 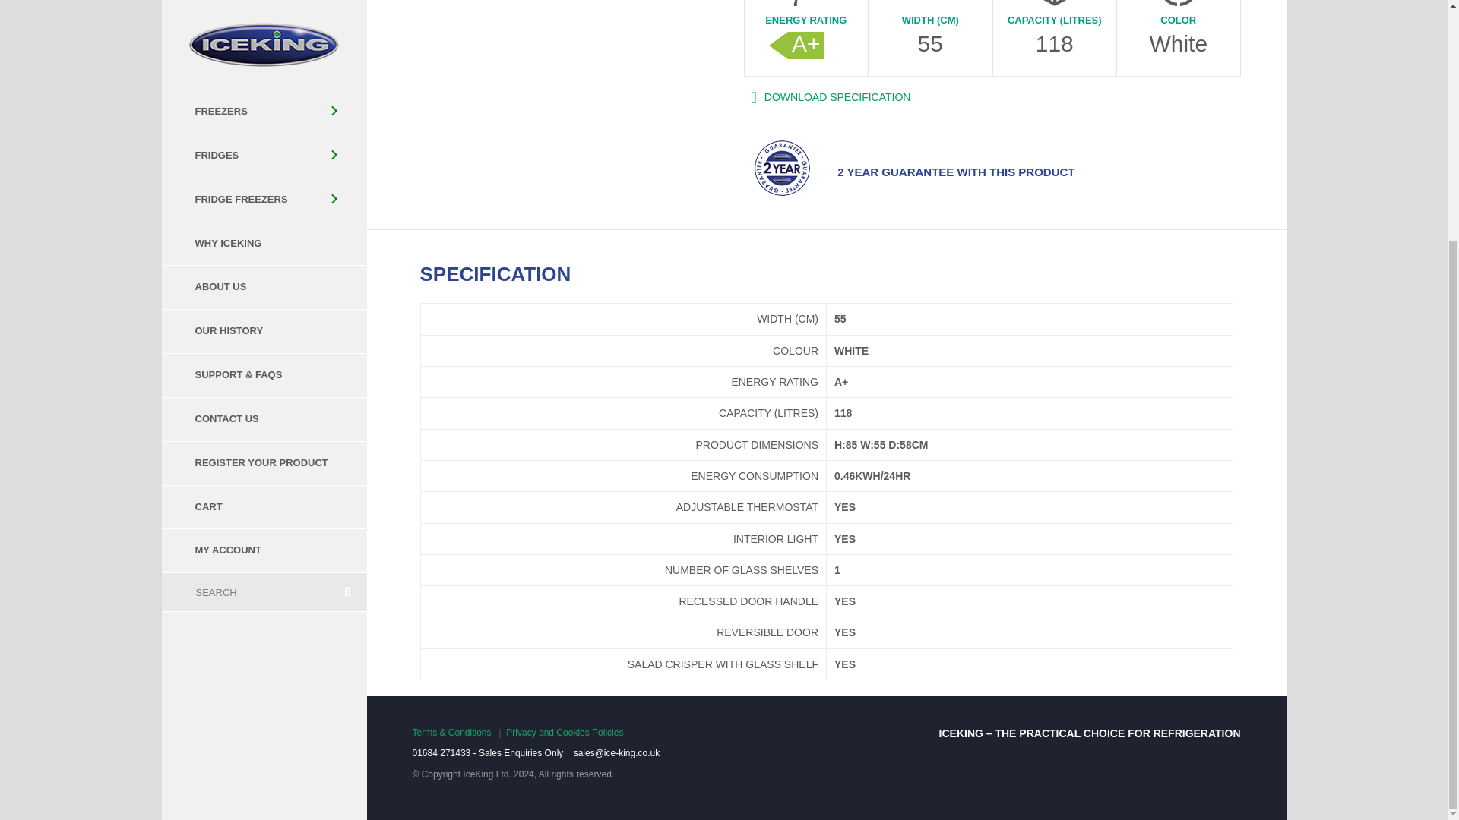 I want to click on CONTACT US, so click(x=263, y=87).